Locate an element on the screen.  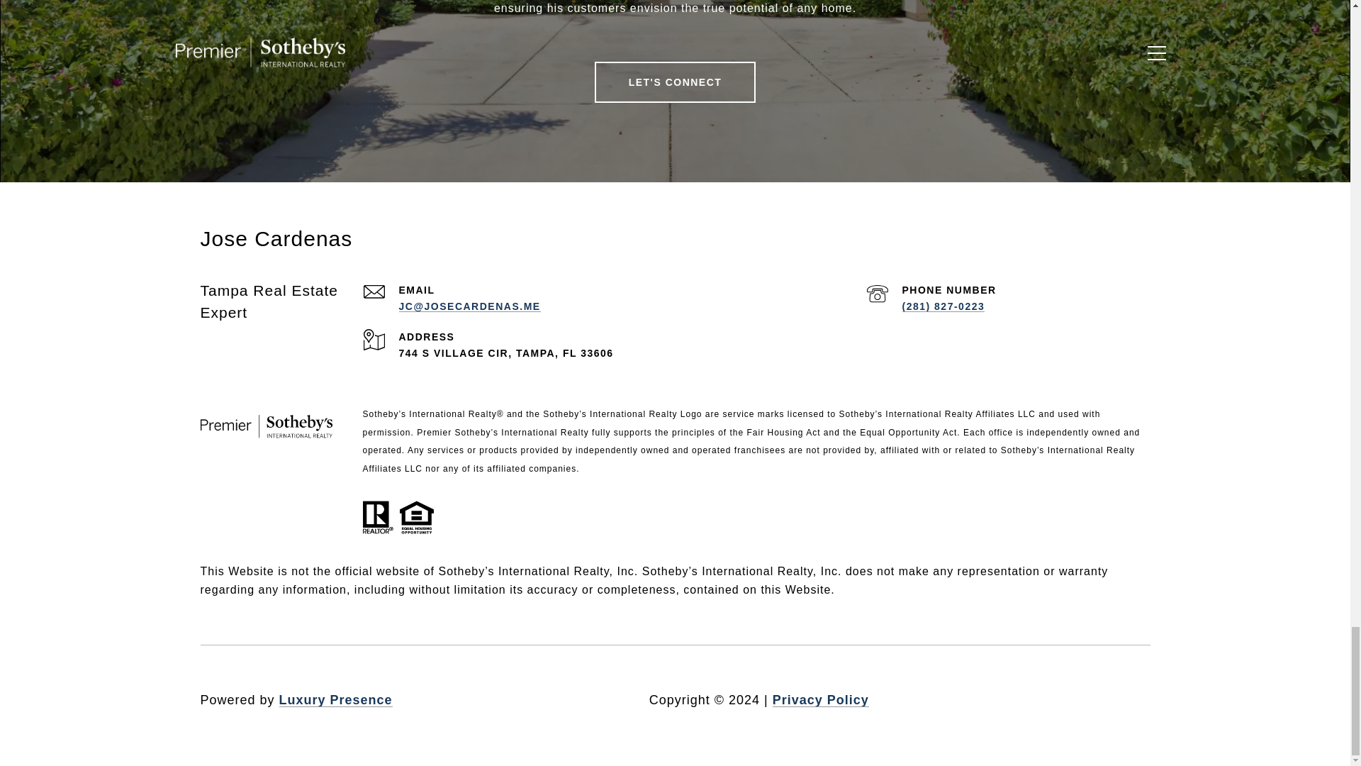
LET'S CONNECT is located at coordinates (676, 82).